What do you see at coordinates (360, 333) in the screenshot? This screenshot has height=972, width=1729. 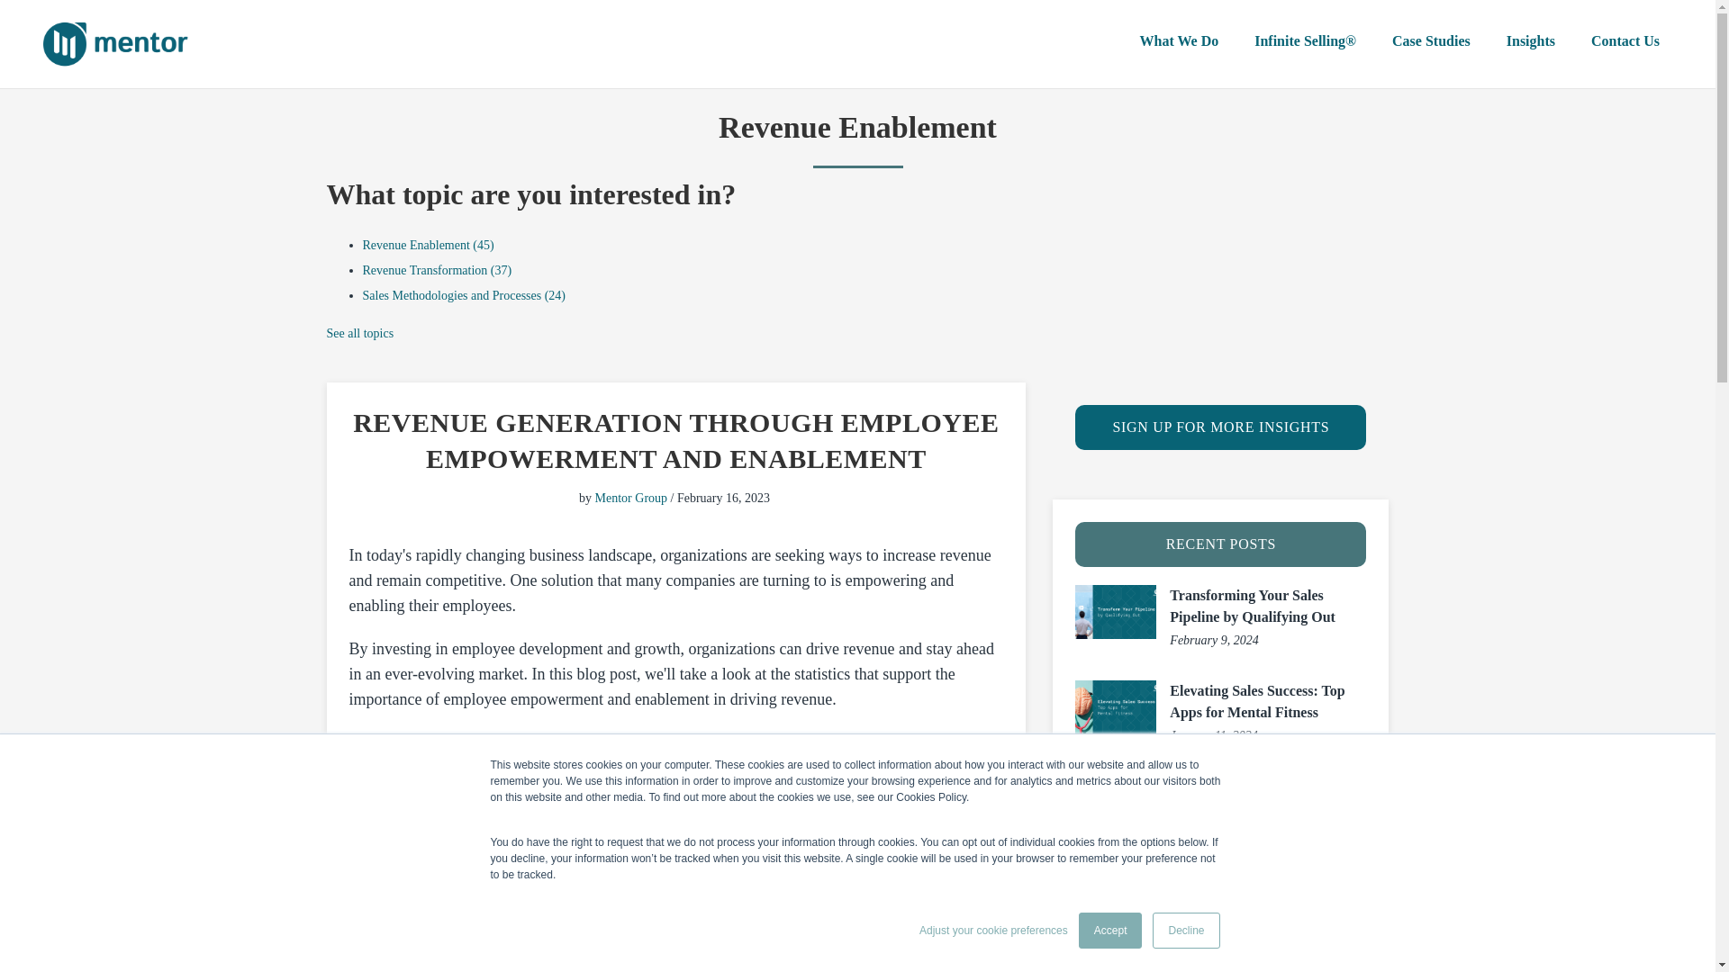 I see `See all topics` at bounding box center [360, 333].